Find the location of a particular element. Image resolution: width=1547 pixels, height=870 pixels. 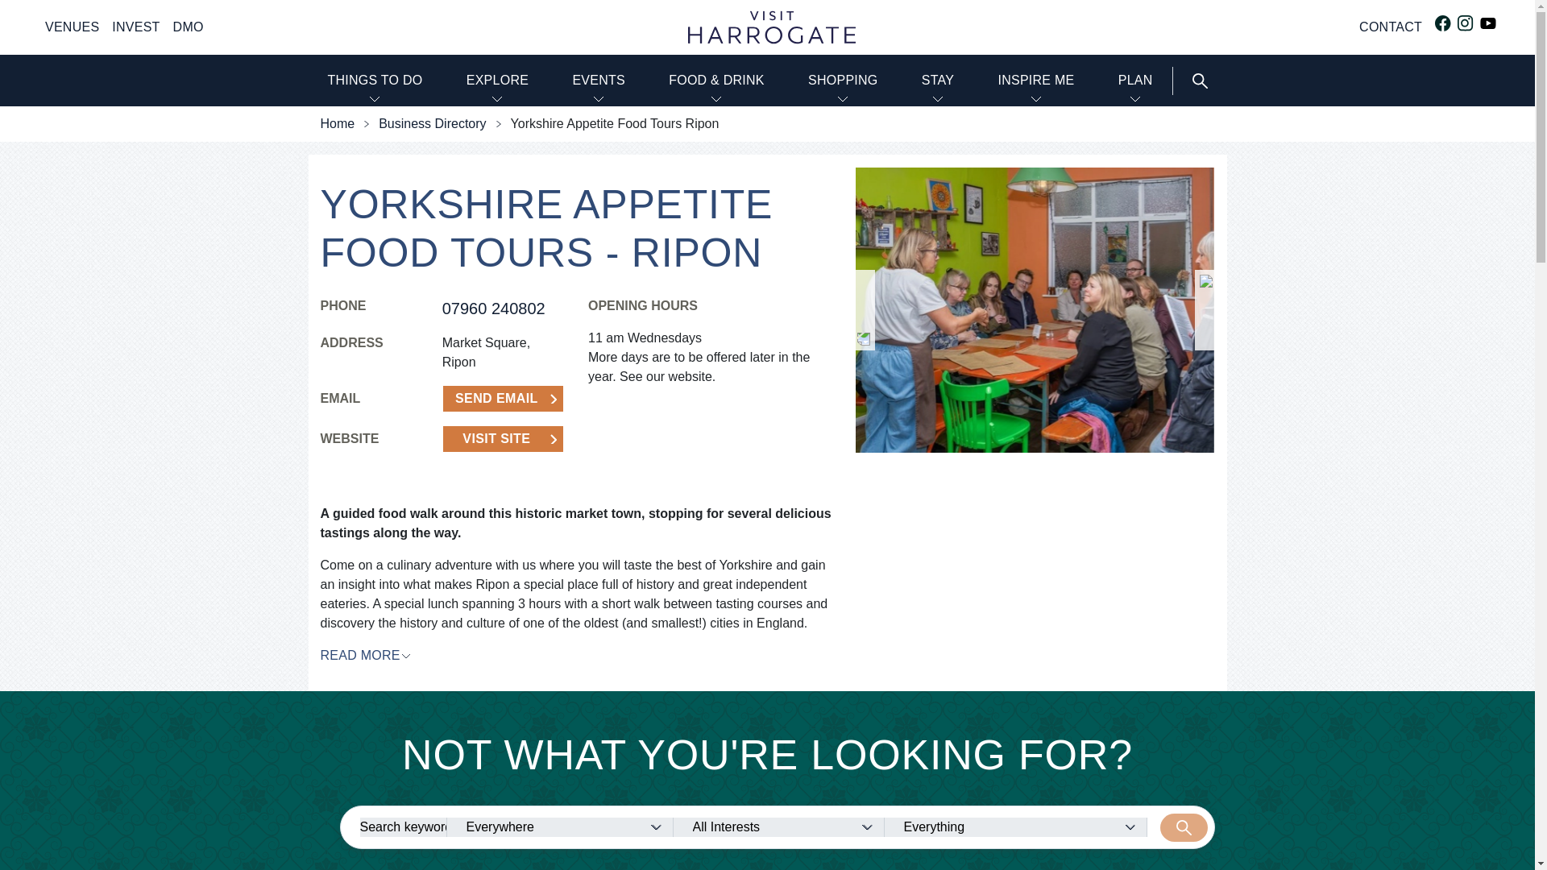

EXPLORE is located at coordinates (498, 81).